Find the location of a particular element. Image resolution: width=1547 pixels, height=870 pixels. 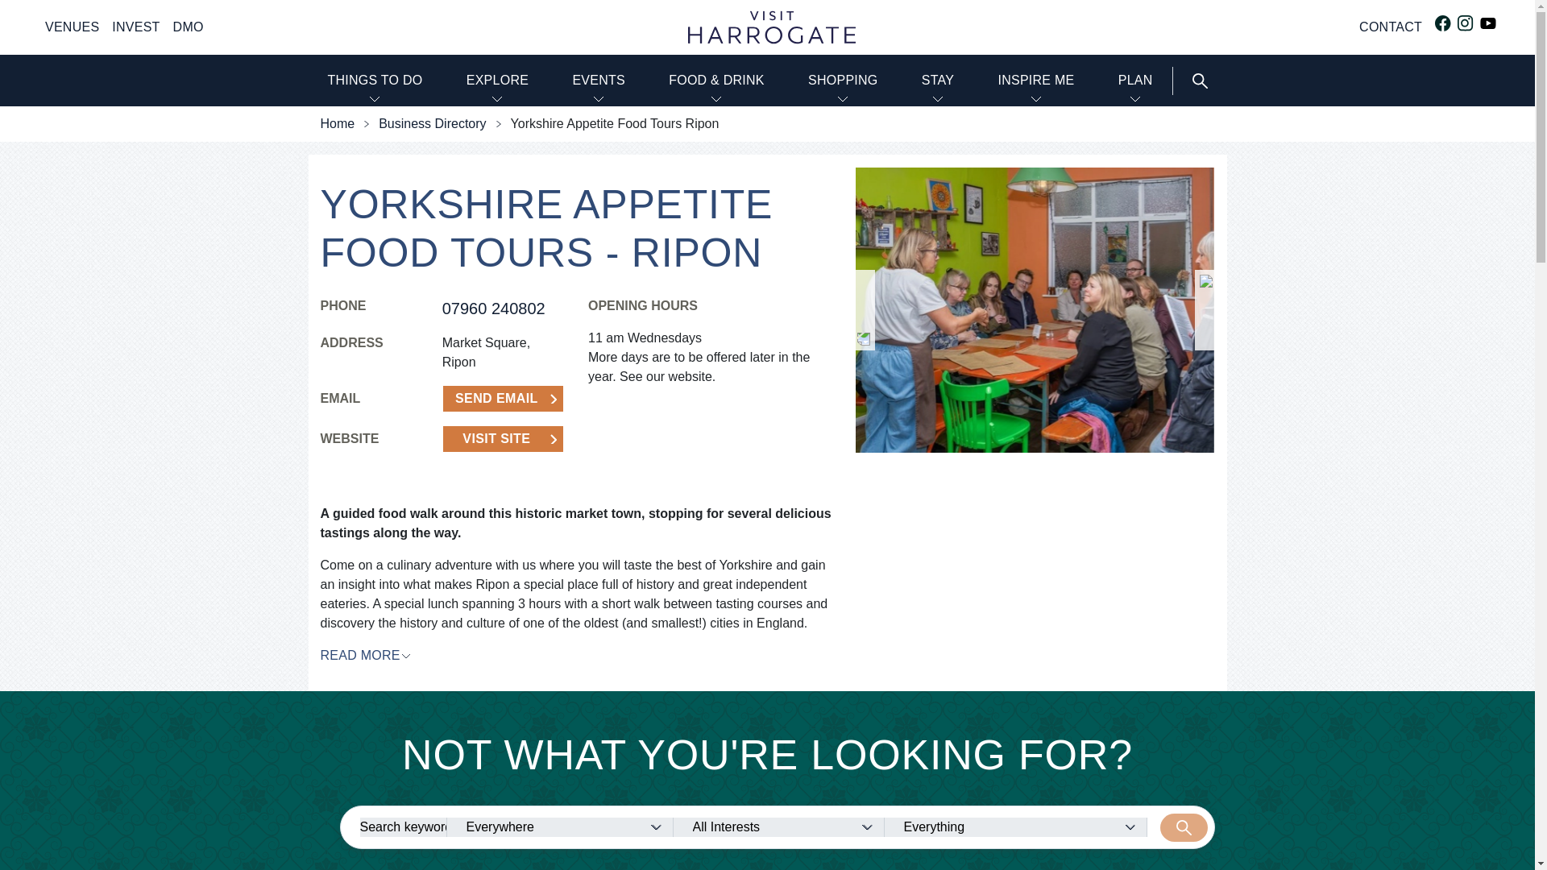

EXPLORE is located at coordinates (498, 81).